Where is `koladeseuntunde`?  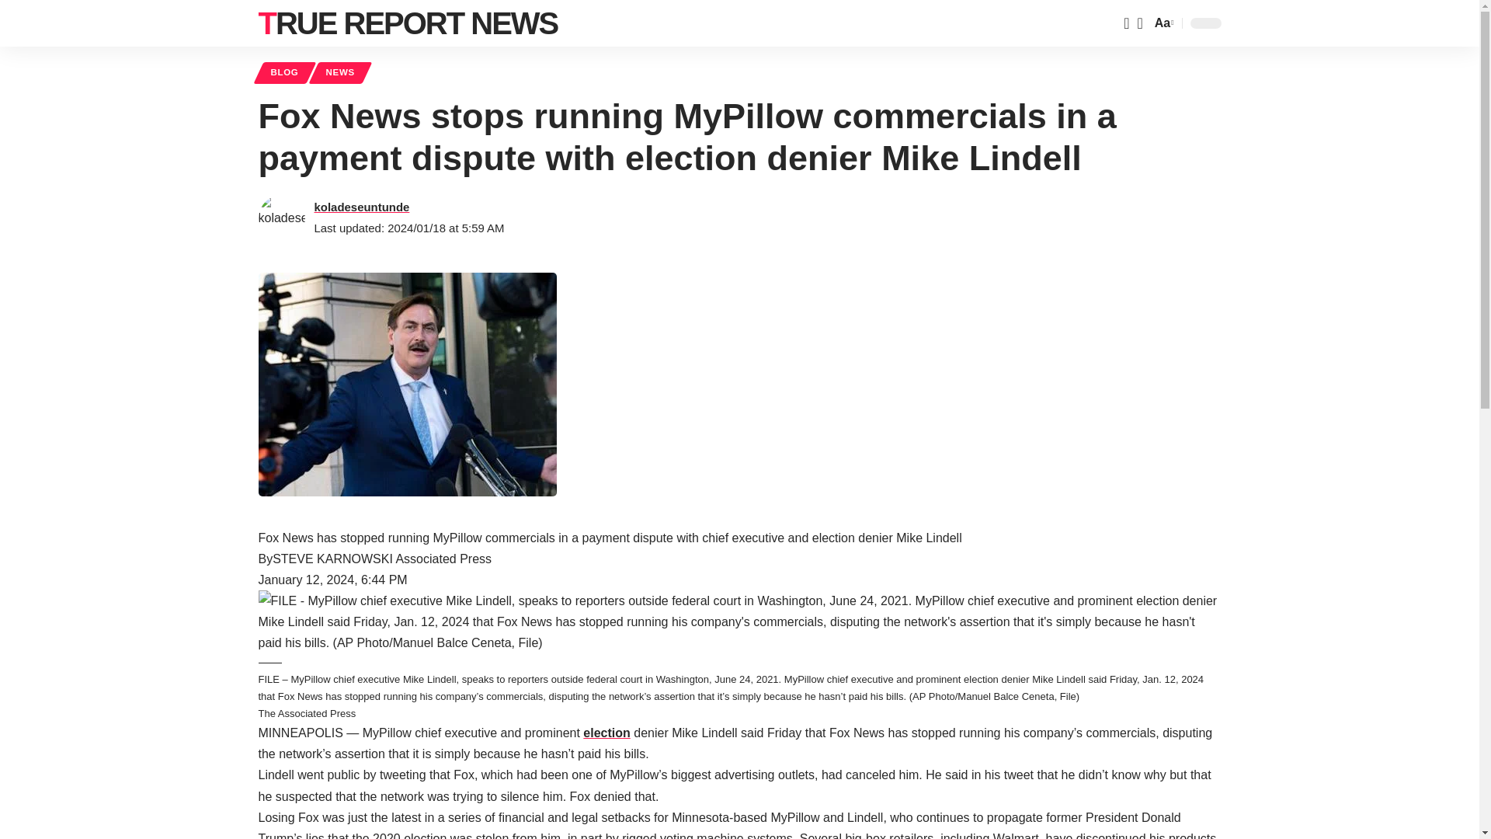
koladeseuntunde is located at coordinates (360, 207).